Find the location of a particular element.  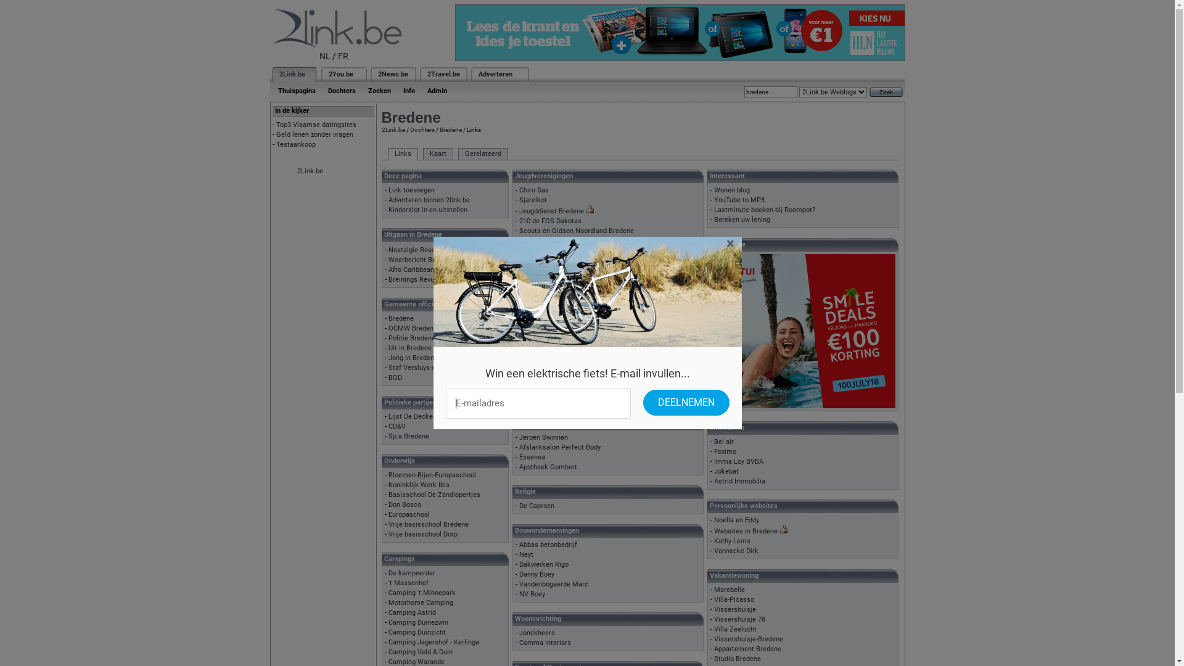

Marebelle is located at coordinates (730, 590).